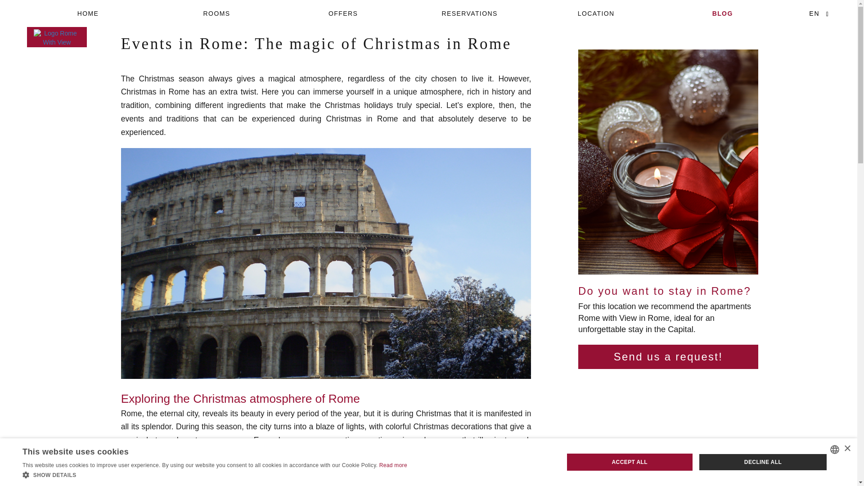  I want to click on LOCATION, so click(596, 13).